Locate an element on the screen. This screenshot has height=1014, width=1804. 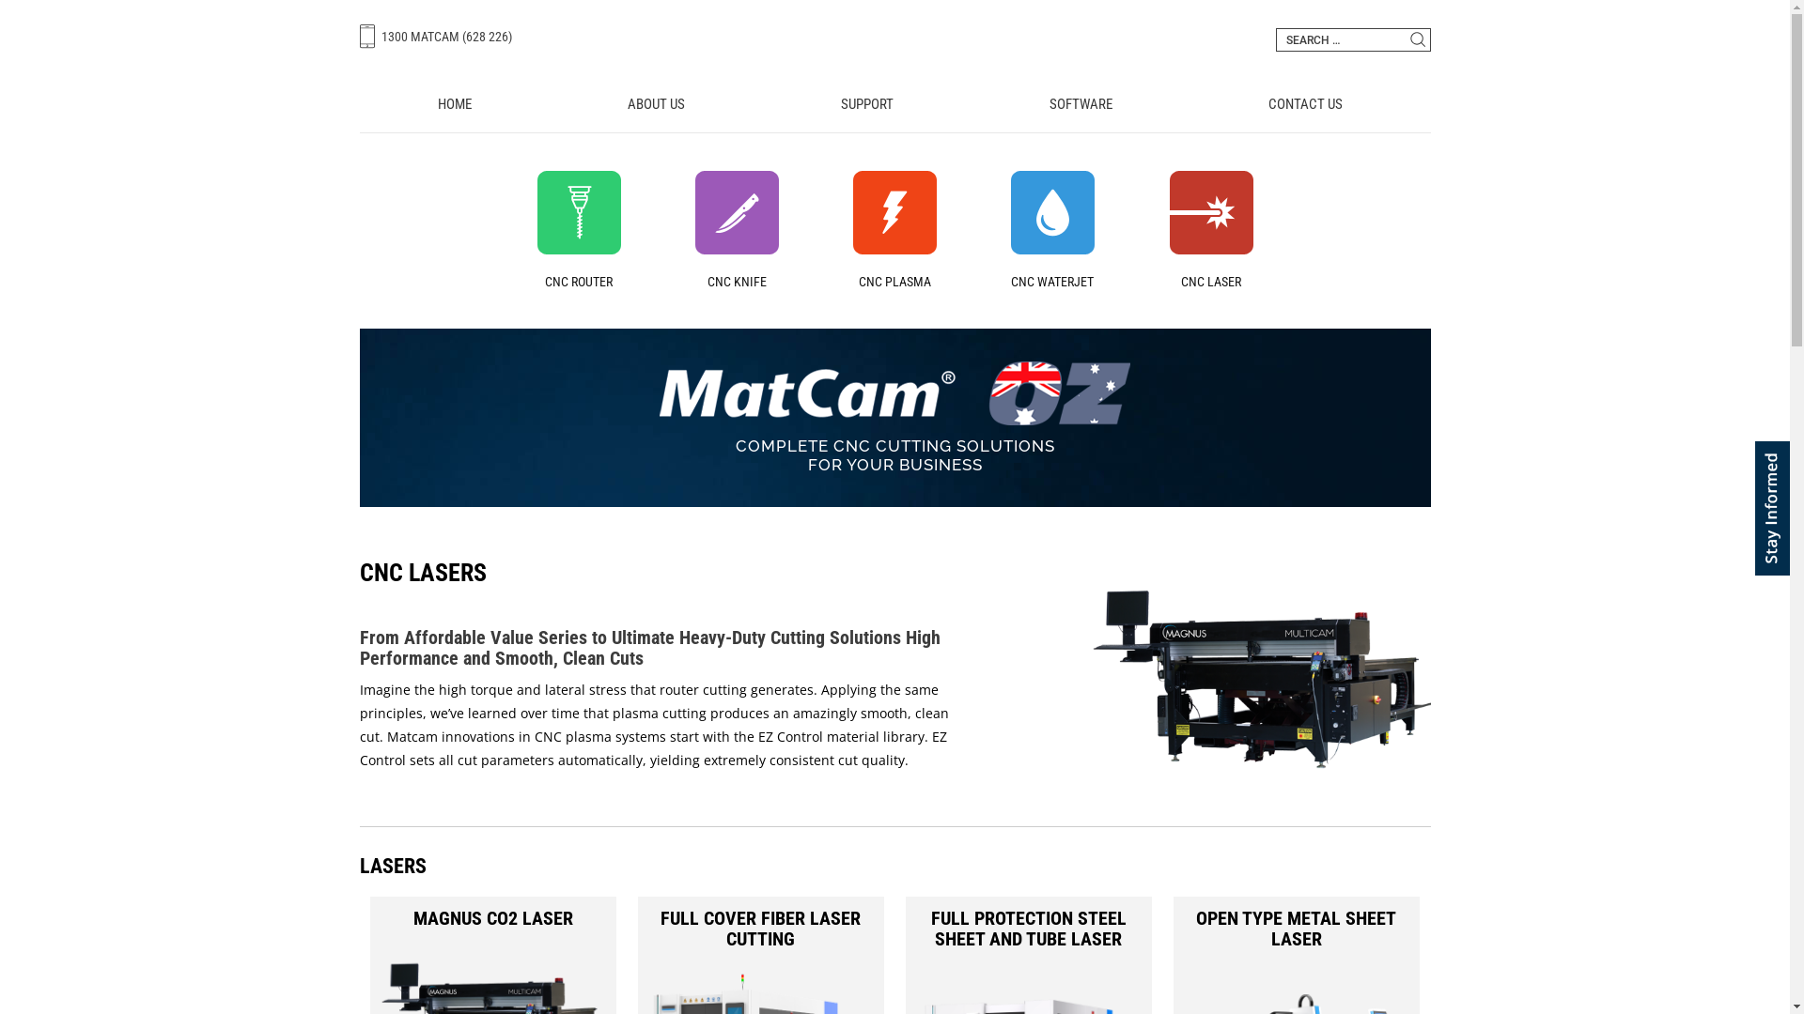
CNC LASER is located at coordinates (1211, 248).